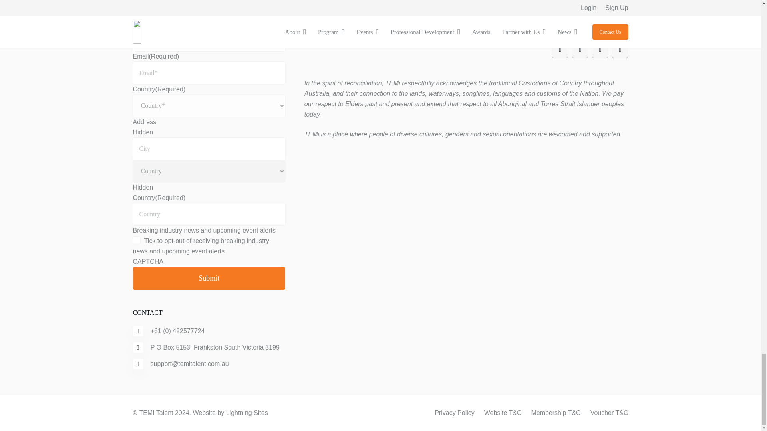 The image size is (767, 431). I want to click on LinkedIn, so click(600, 50).